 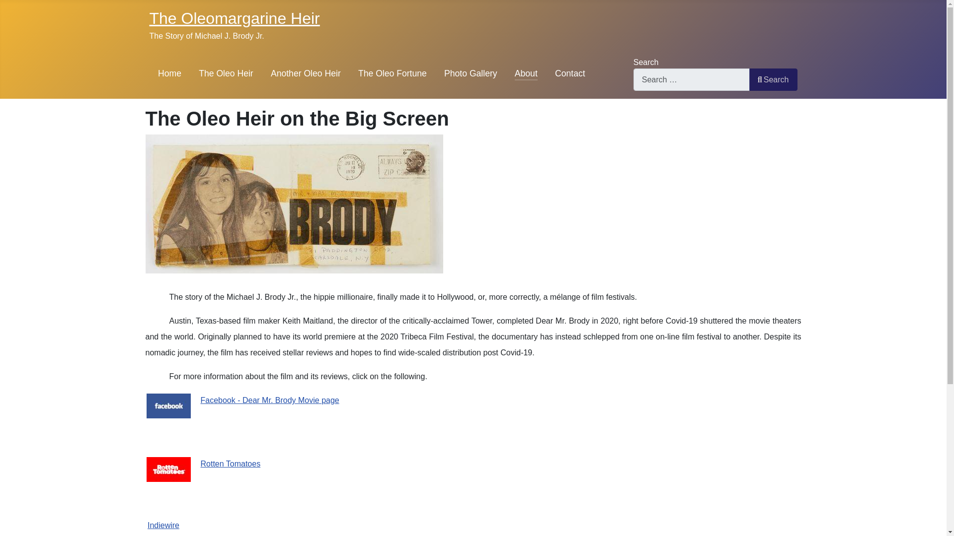 I want to click on Indiewire, so click(x=163, y=525).